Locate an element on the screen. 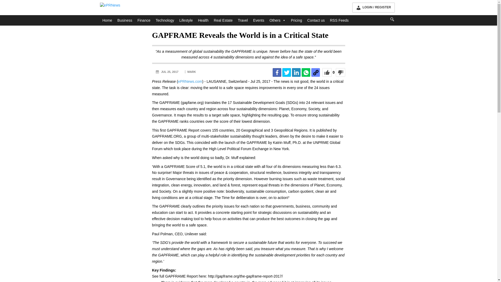 The width and height of the screenshot is (501, 282). Travel is located at coordinates (243, 20).